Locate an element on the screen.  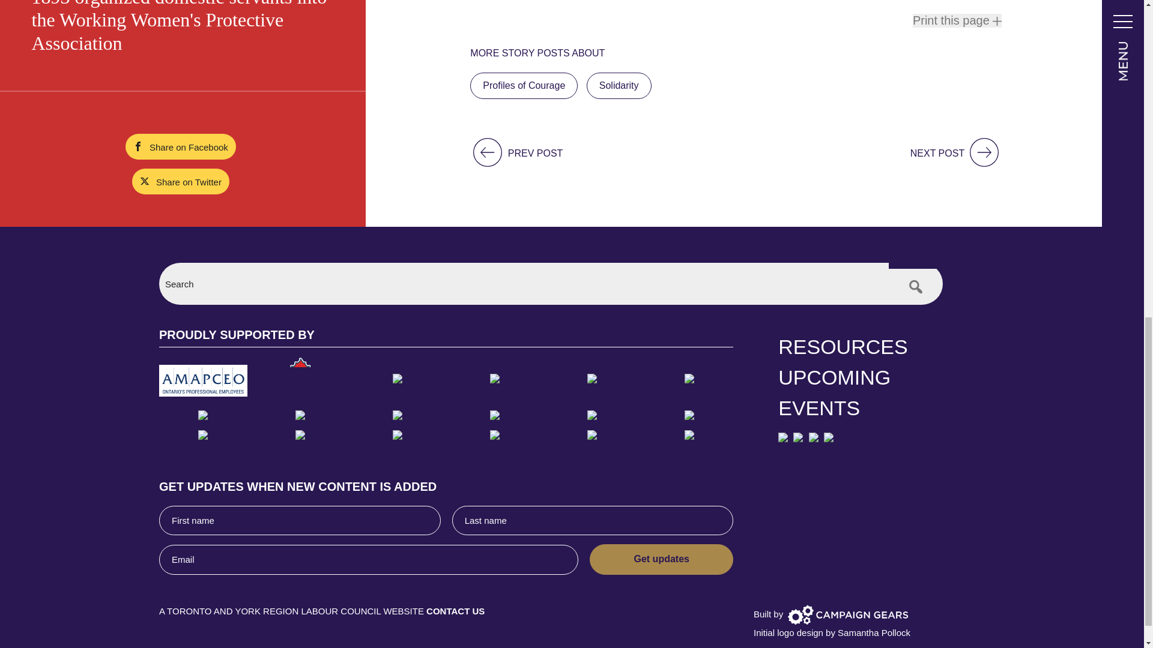
Campaign Gears is located at coordinates (848, 614).